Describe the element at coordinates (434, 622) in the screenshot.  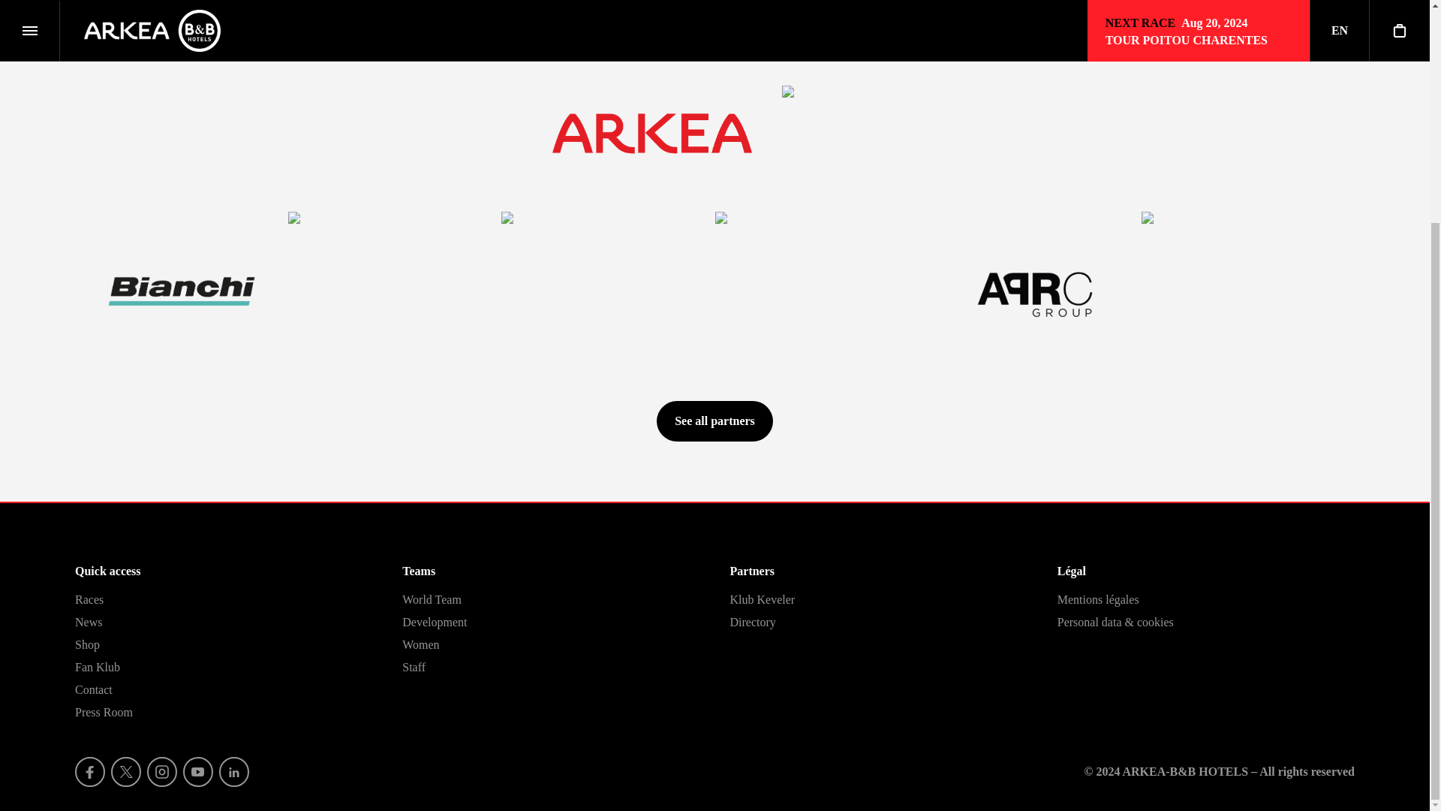
I see `Development` at that location.